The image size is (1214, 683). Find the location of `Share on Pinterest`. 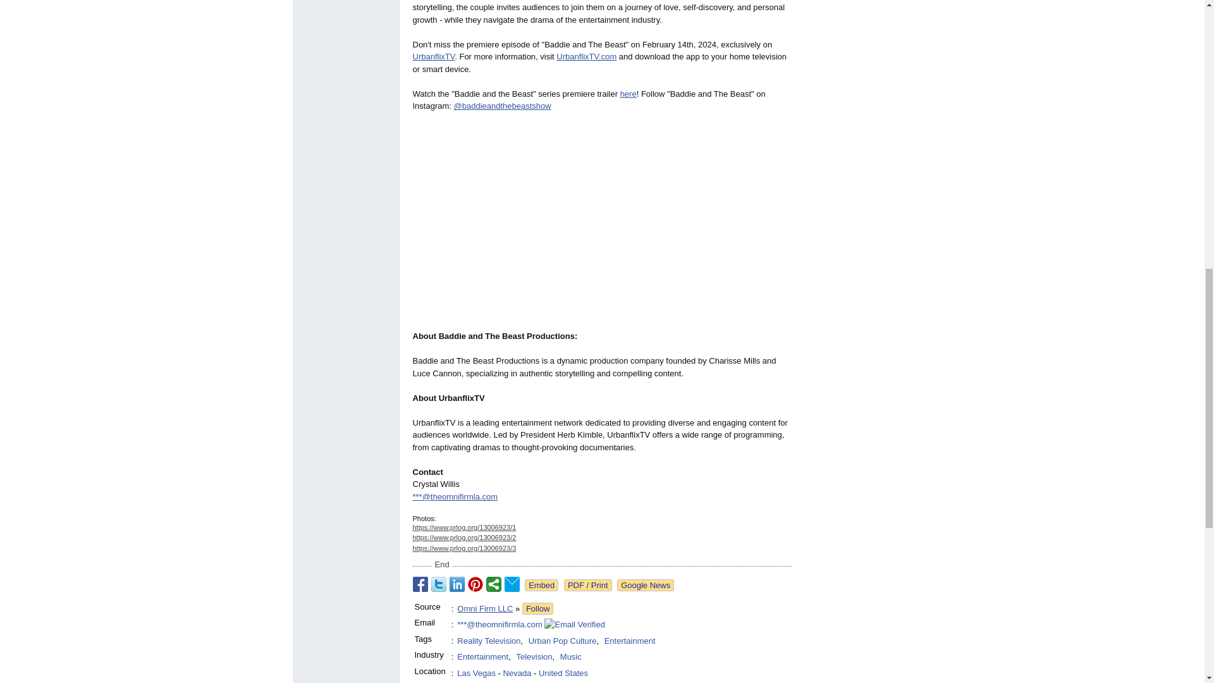

Share on Pinterest is located at coordinates (475, 584).